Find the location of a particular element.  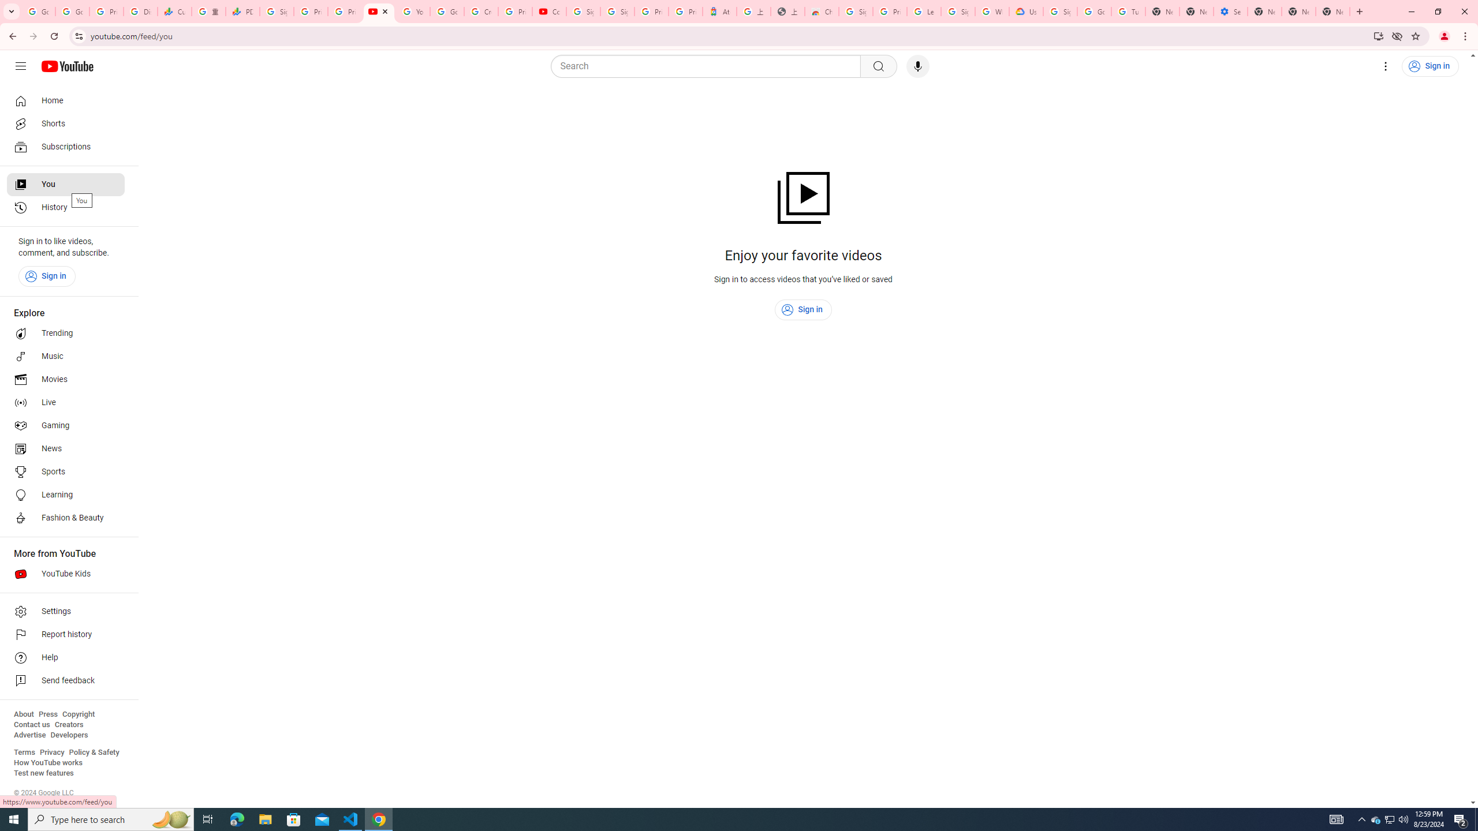

Sign in - Google Accounts is located at coordinates (618, 12).